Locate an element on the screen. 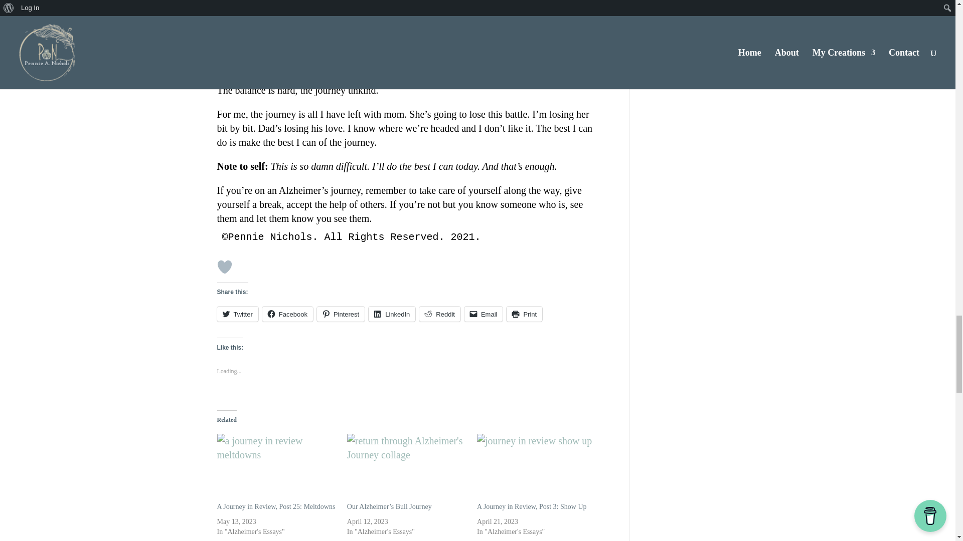  Click to share on Pinterest is located at coordinates (341, 314).